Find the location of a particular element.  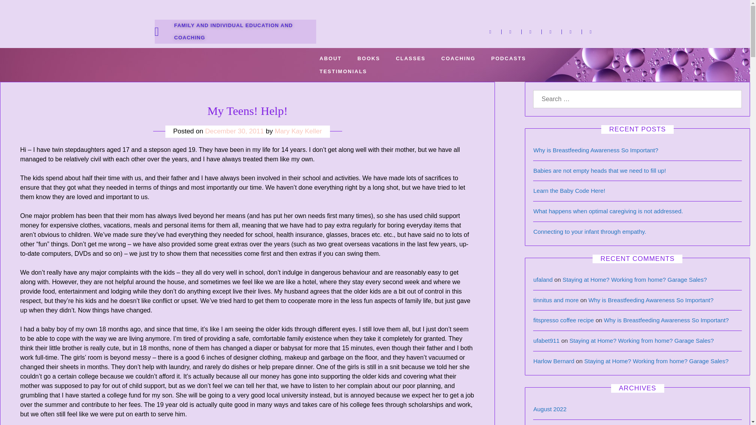

What happens when optimal caregiving is not addressed. is located at coordinates (608, 211).